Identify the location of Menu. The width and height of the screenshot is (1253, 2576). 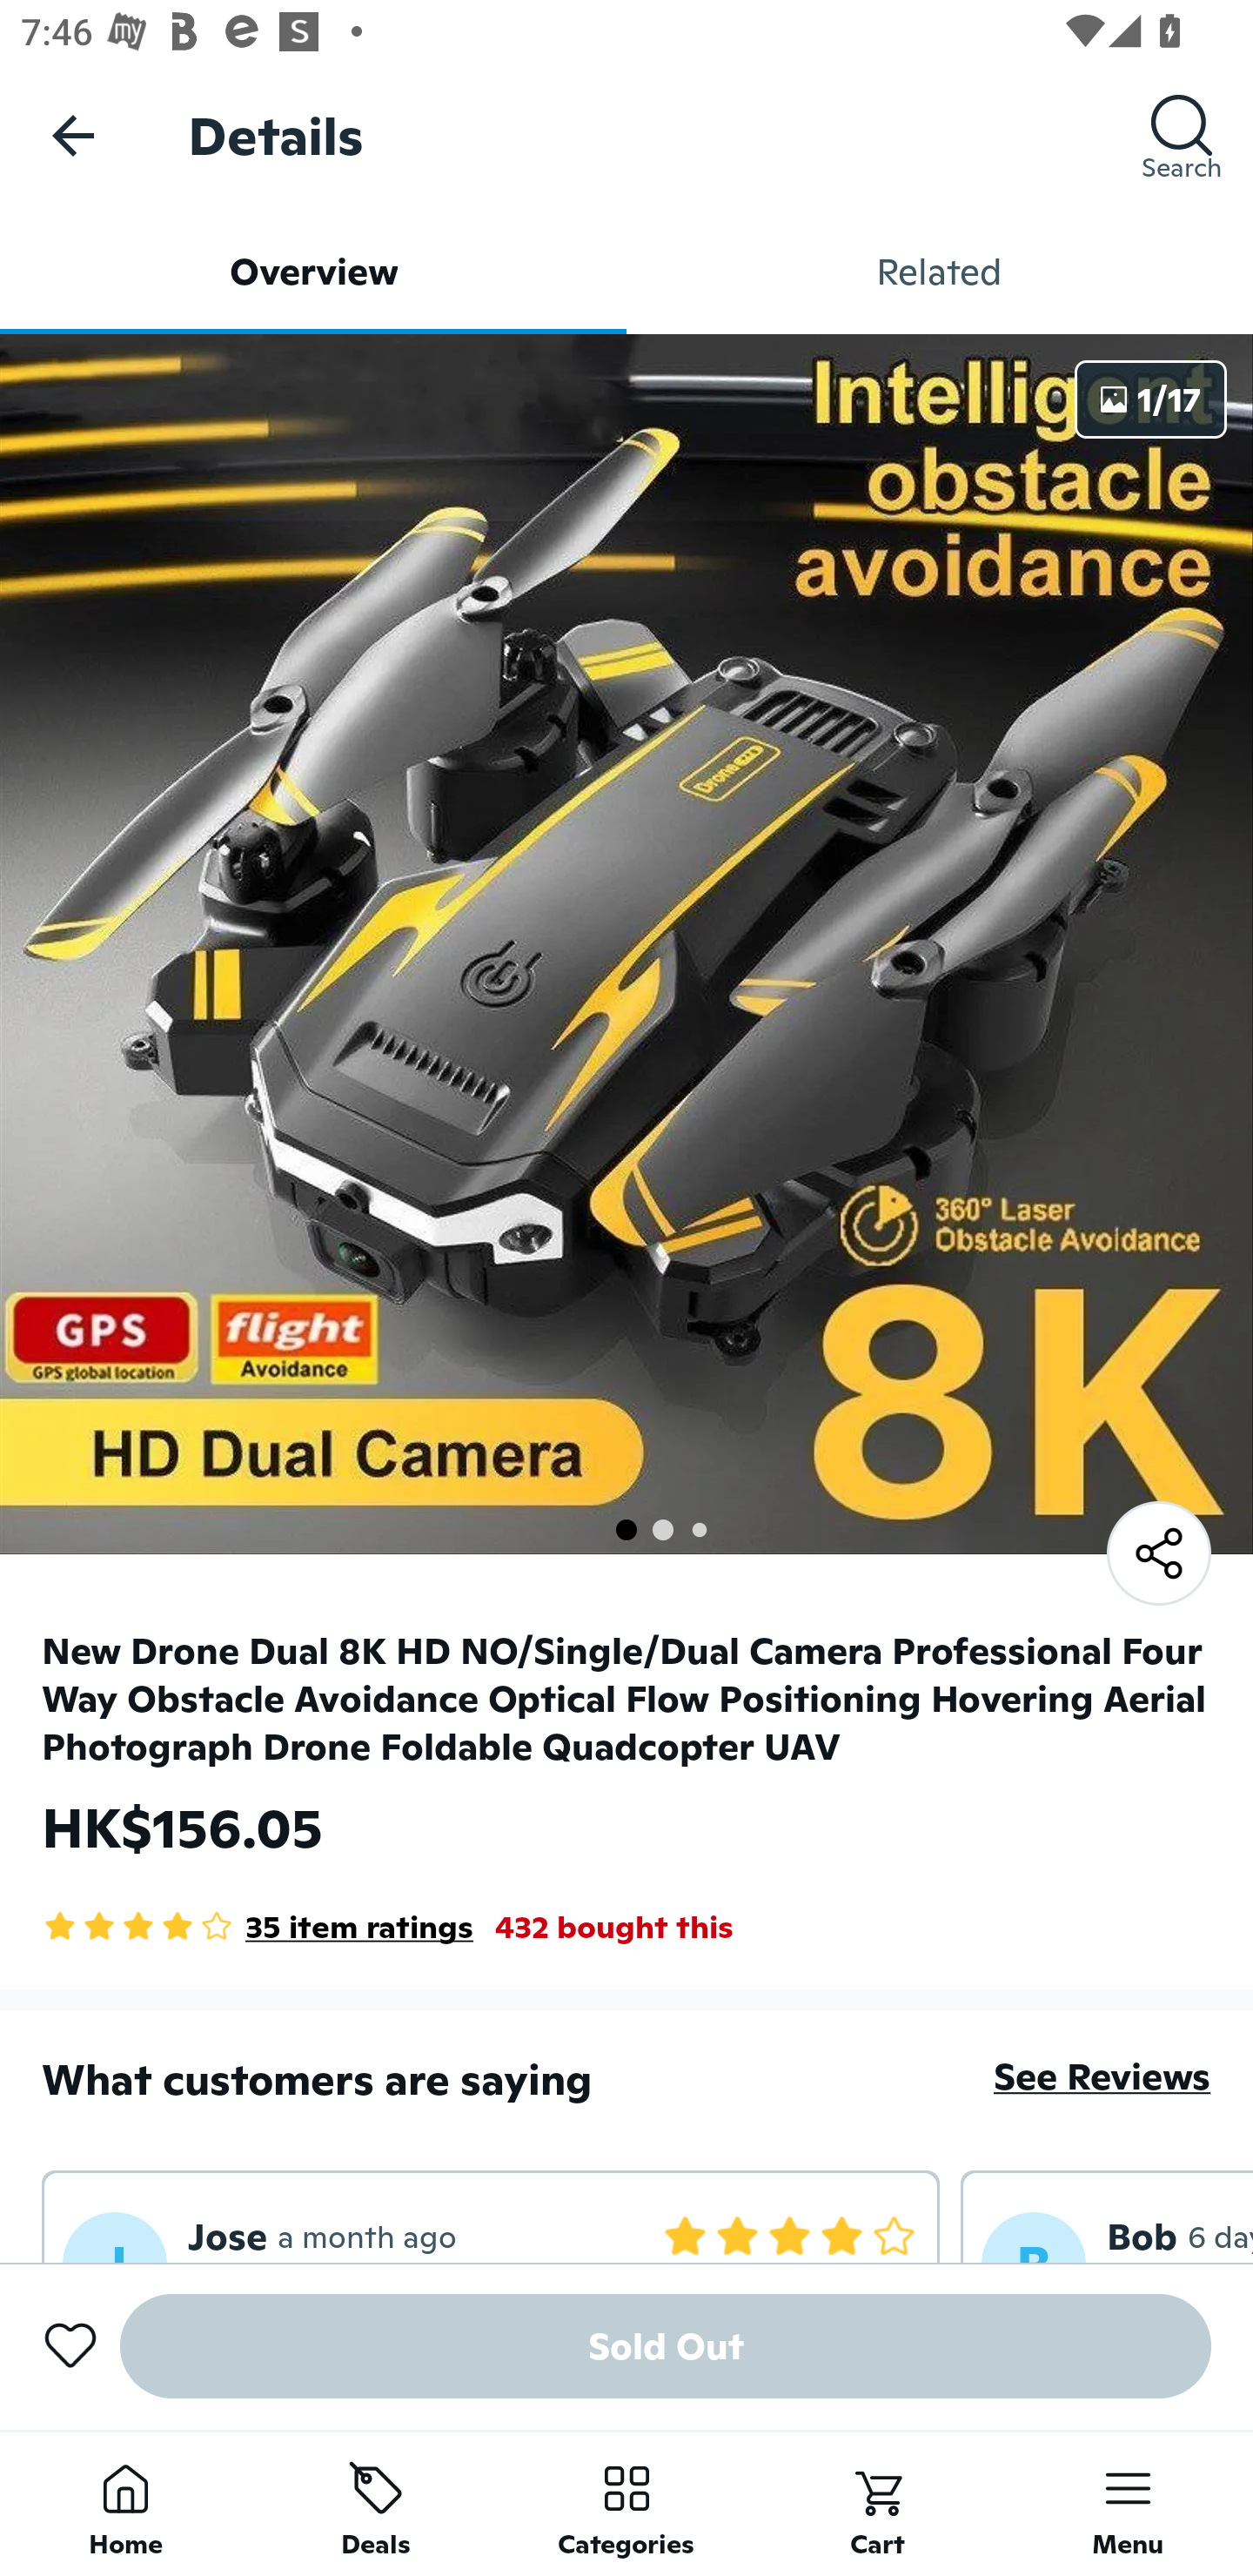
(1128, 2503).